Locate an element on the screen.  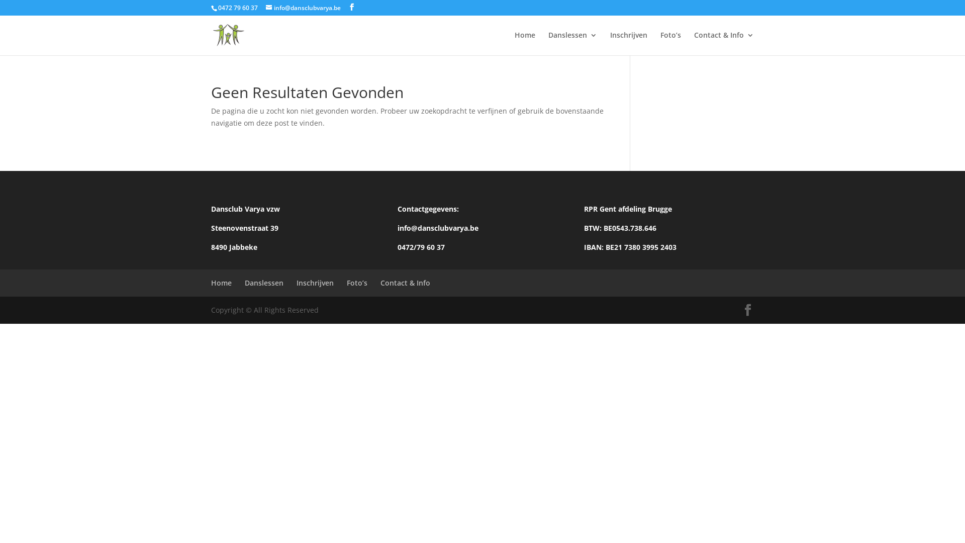
Danslessen is located at coordinates (573, 43).